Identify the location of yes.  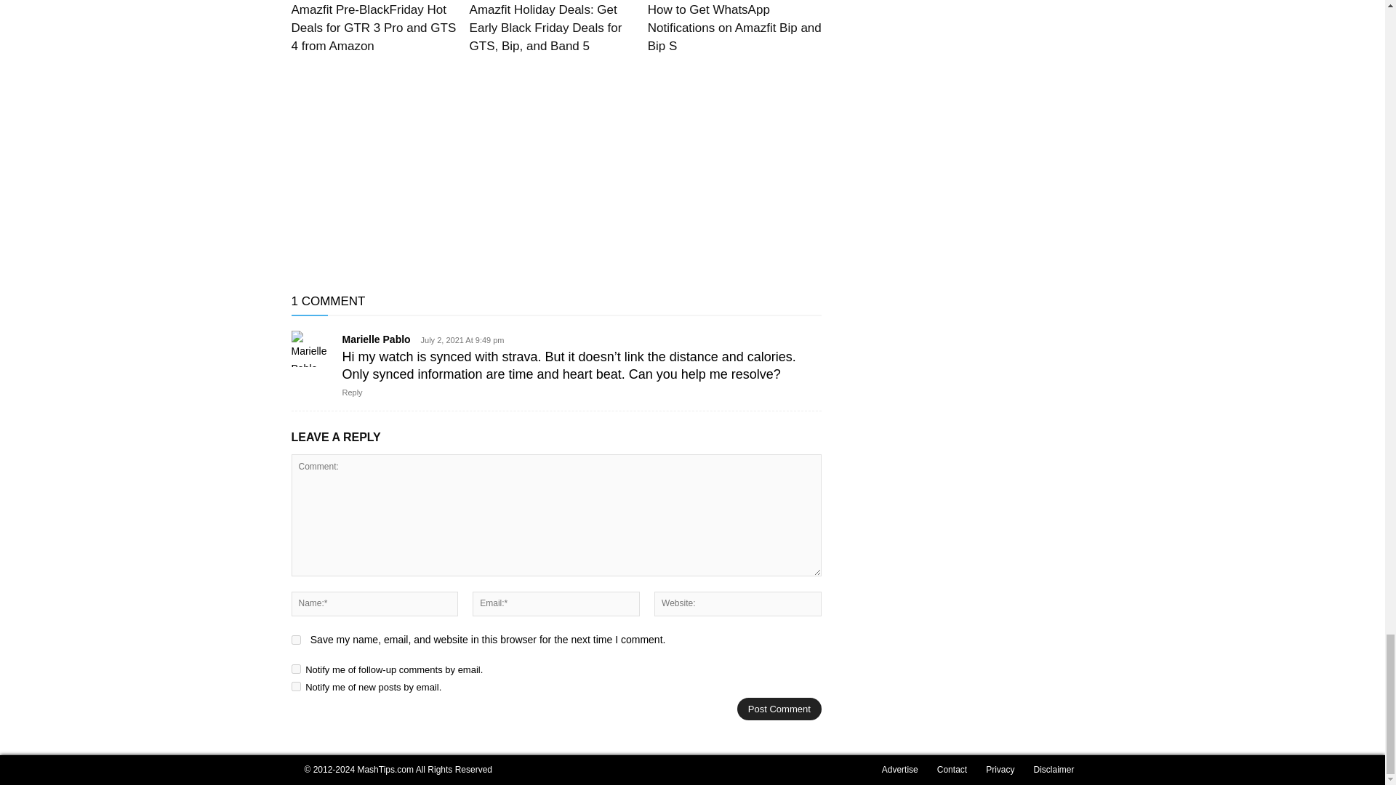
(295, 640).